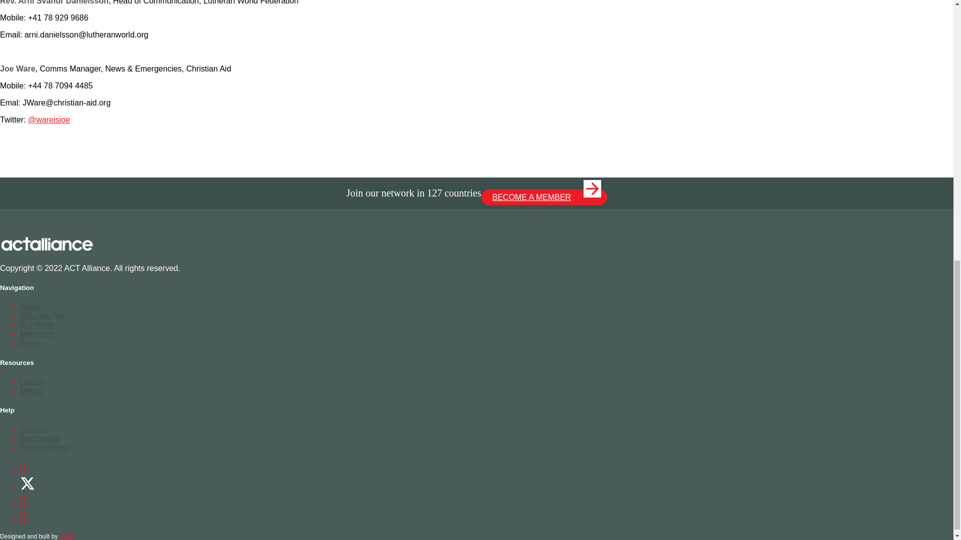  Describe the element at coordinates (30, 343) in the screenshot. I see `News` at that location.